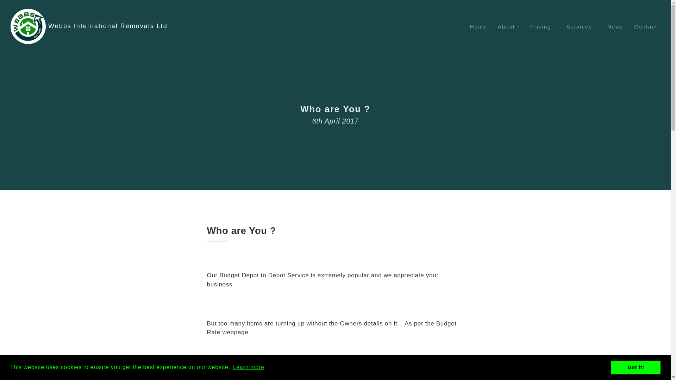 The image size is (676, 380). What do you see at coordinates (581, 26) in the screenshot?
I see `Services` at bounding box center [581, 26].